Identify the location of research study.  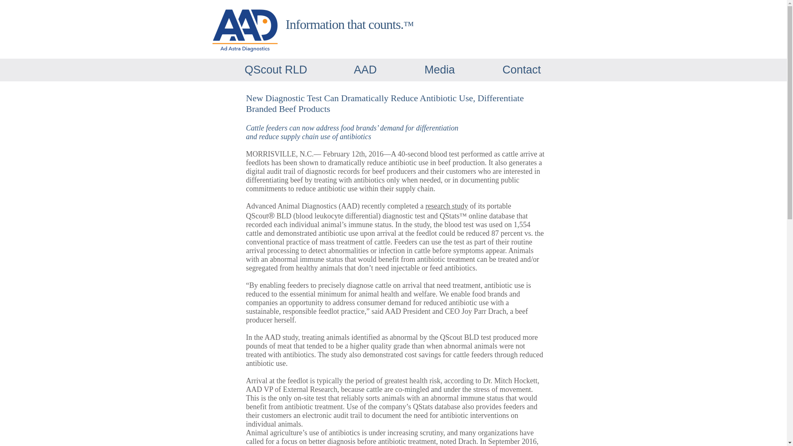
(446, 206).